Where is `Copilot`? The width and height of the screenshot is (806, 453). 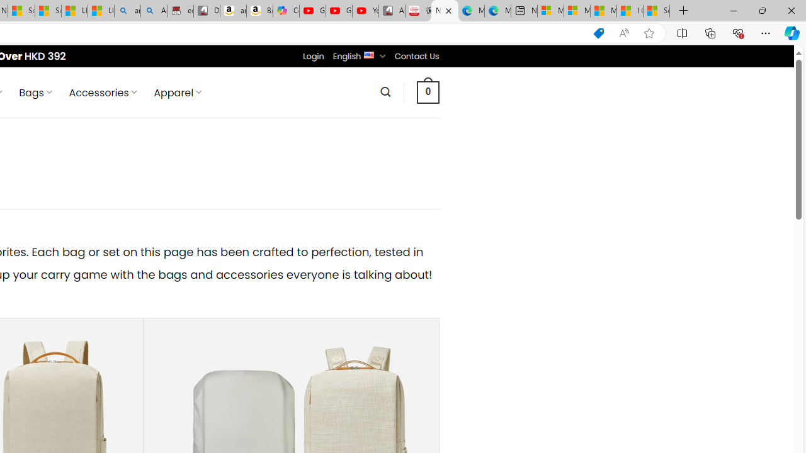 Copilot is located at coordinates (286, 11).